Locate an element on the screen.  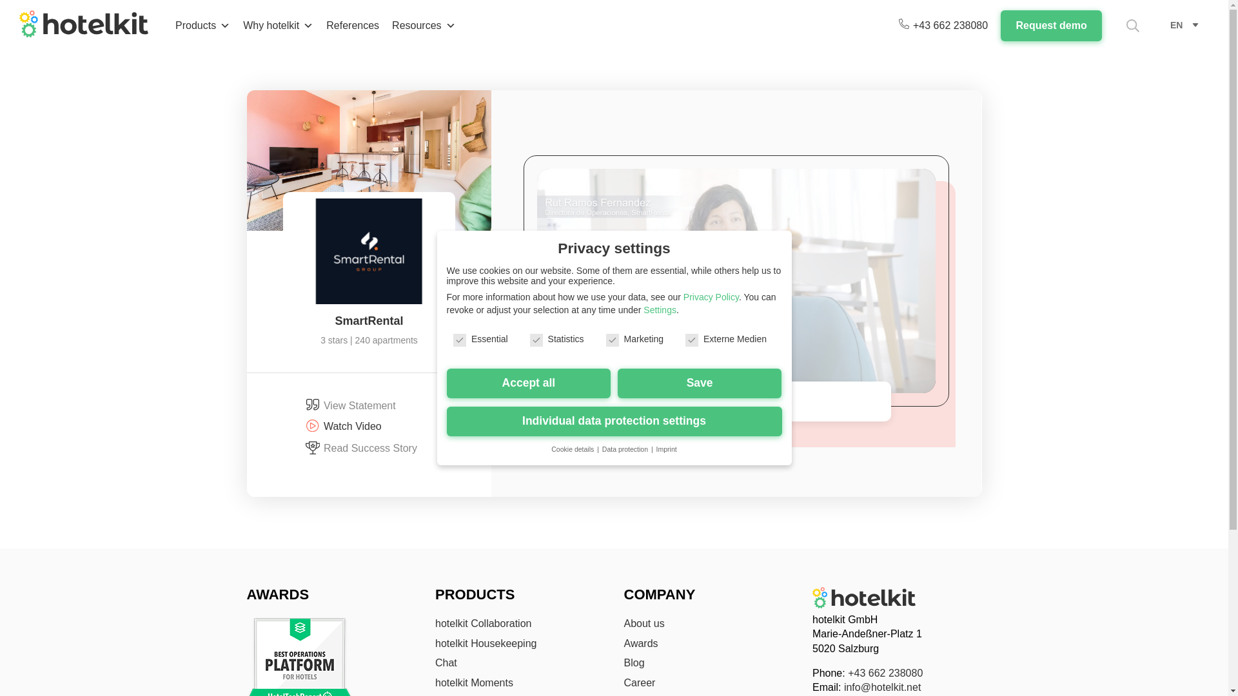
hotelkit Collaboration is located at coordinates (483, 624).